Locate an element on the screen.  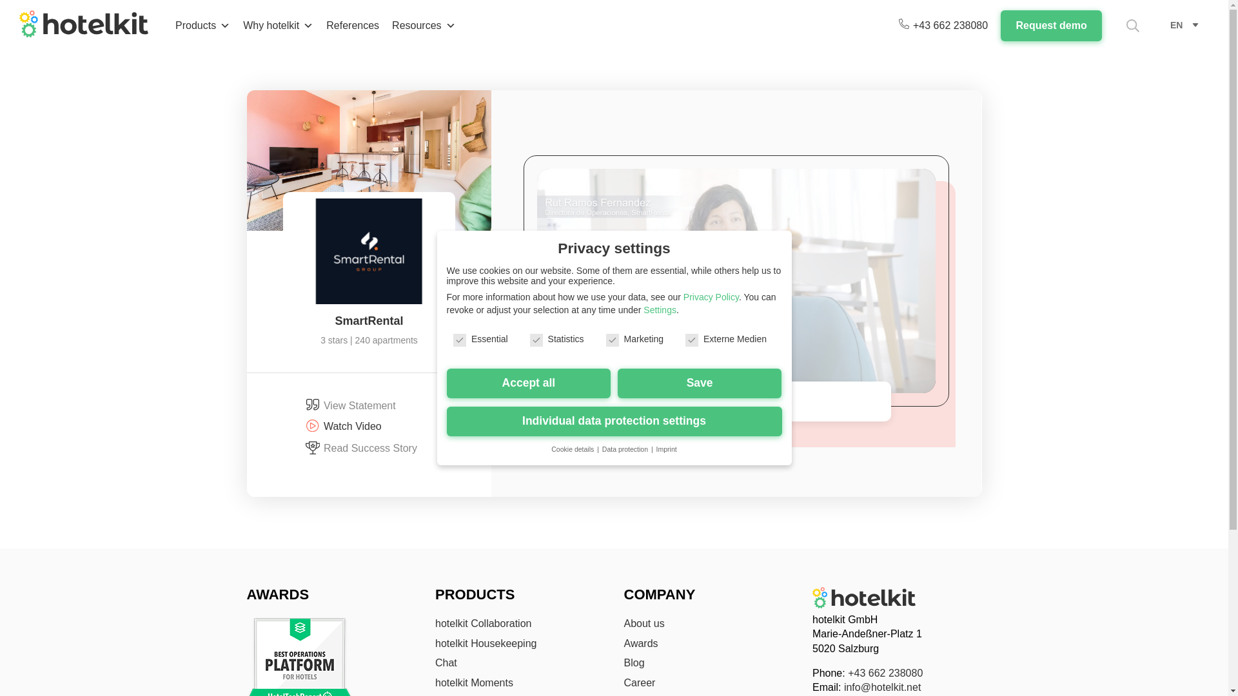
hotelkit Collaboration is located at coordinates (483, 624).